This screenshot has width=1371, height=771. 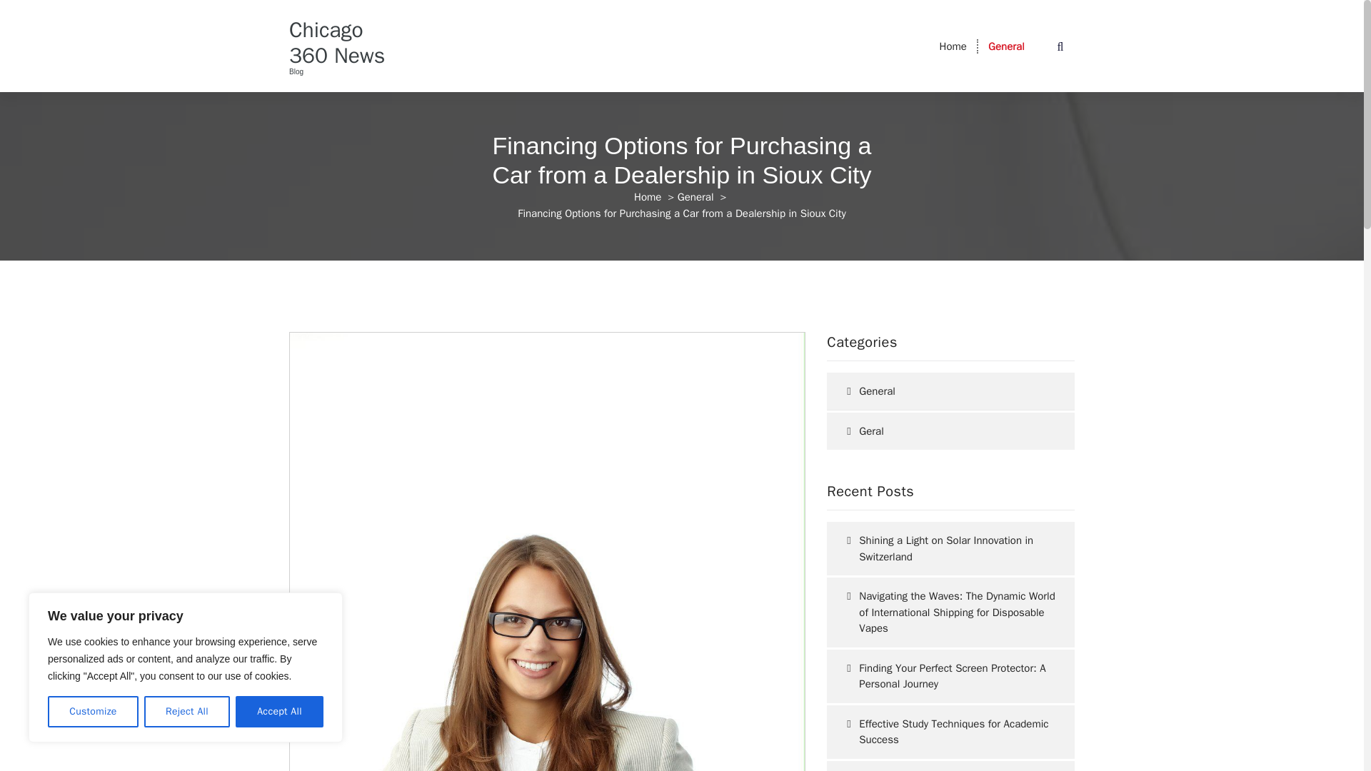 I want to click on Chicago 360 News, so click(x=346, y=43).